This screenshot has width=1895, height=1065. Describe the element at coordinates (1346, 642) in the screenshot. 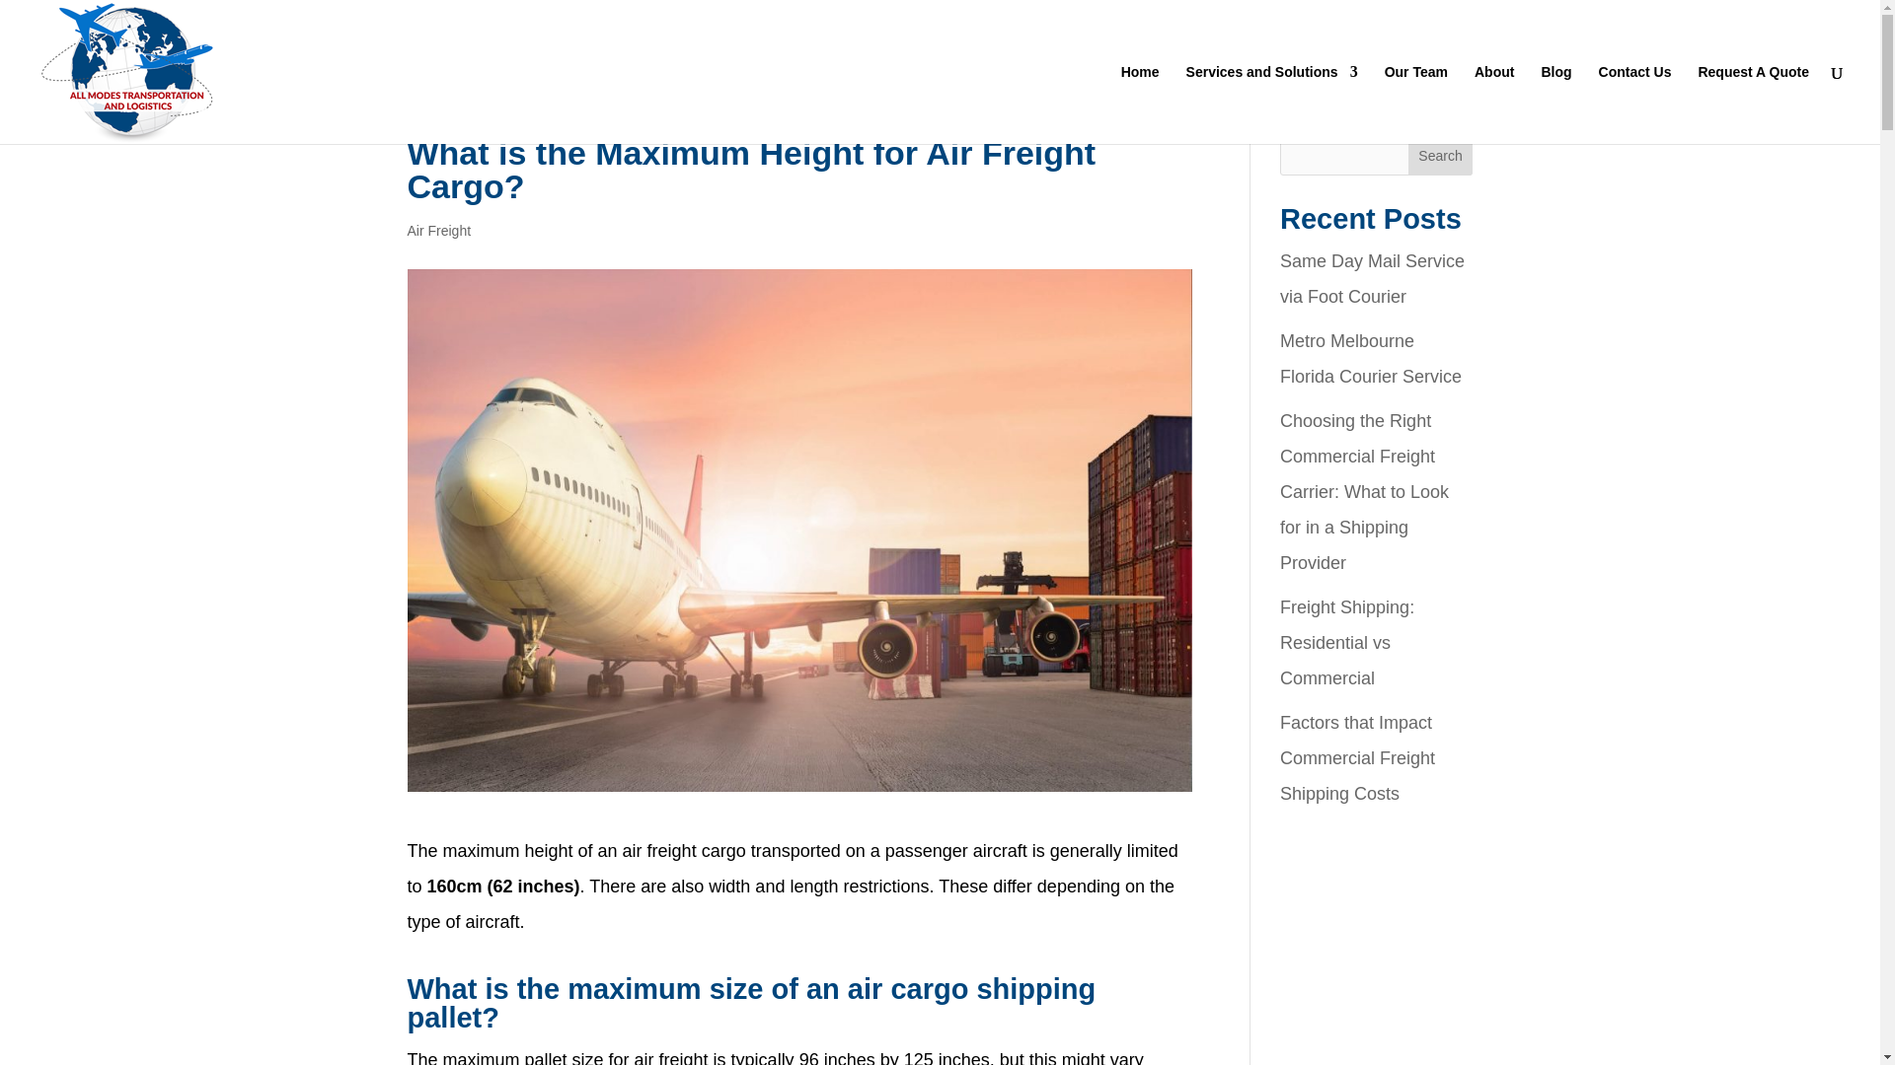

I see `Freight Shipping: Residential vs Commercial` at that location.